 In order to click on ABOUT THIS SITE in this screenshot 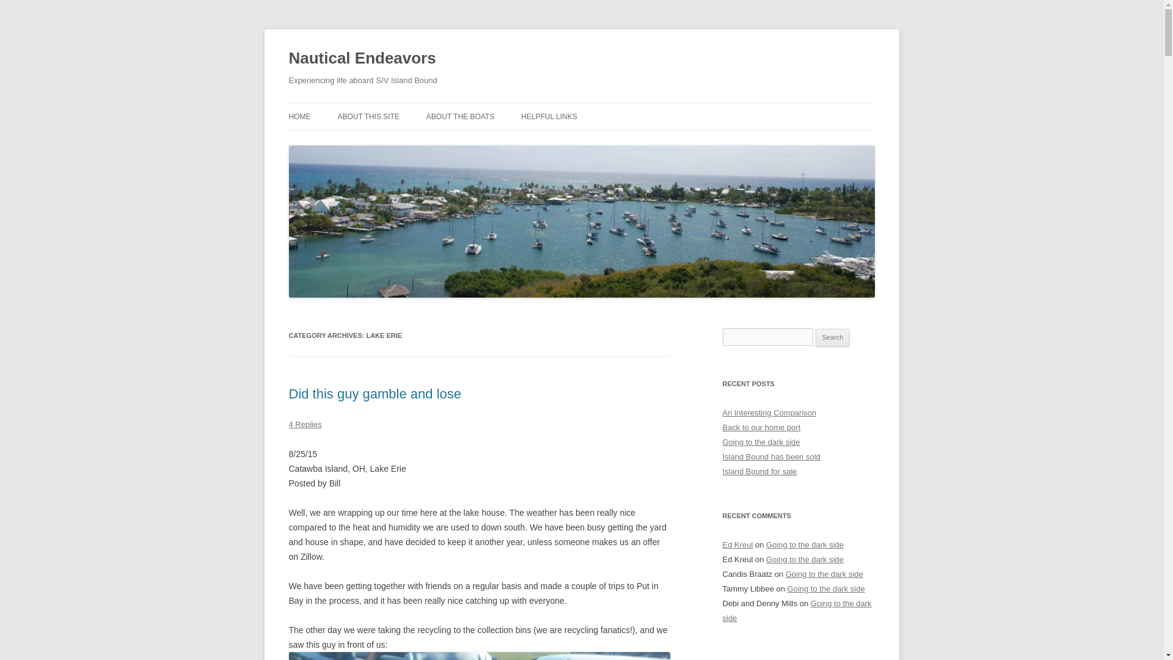, I will do `click(368, 116)`.